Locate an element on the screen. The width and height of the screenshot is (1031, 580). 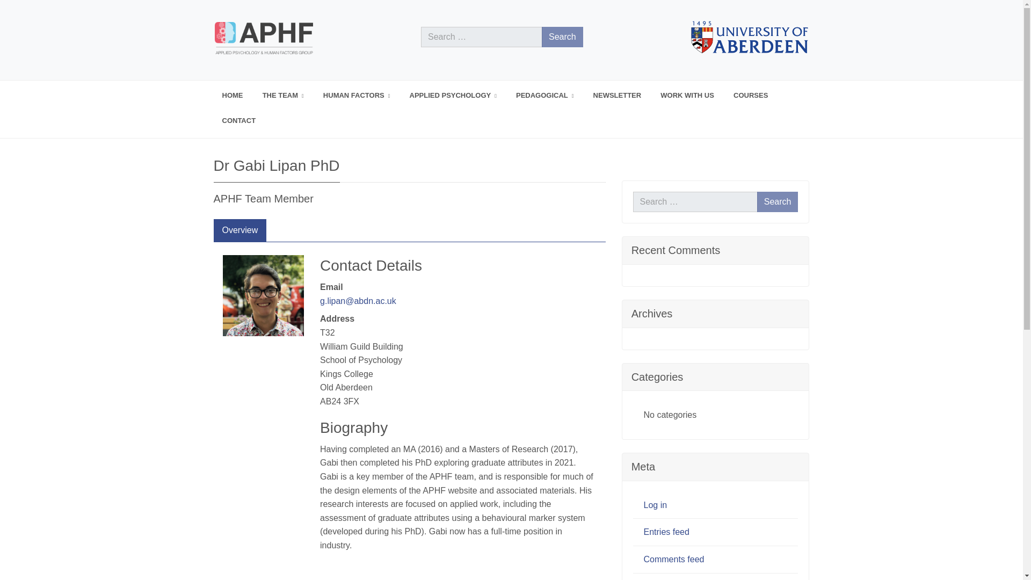
HOME is located at coordinates (232, 96).